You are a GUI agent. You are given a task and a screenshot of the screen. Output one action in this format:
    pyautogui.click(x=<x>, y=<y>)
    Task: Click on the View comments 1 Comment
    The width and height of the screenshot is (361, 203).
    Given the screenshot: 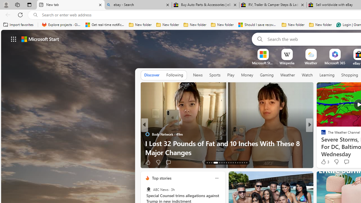 What is the action you would take?
    pyautogui.click(x=348, y=162)
    